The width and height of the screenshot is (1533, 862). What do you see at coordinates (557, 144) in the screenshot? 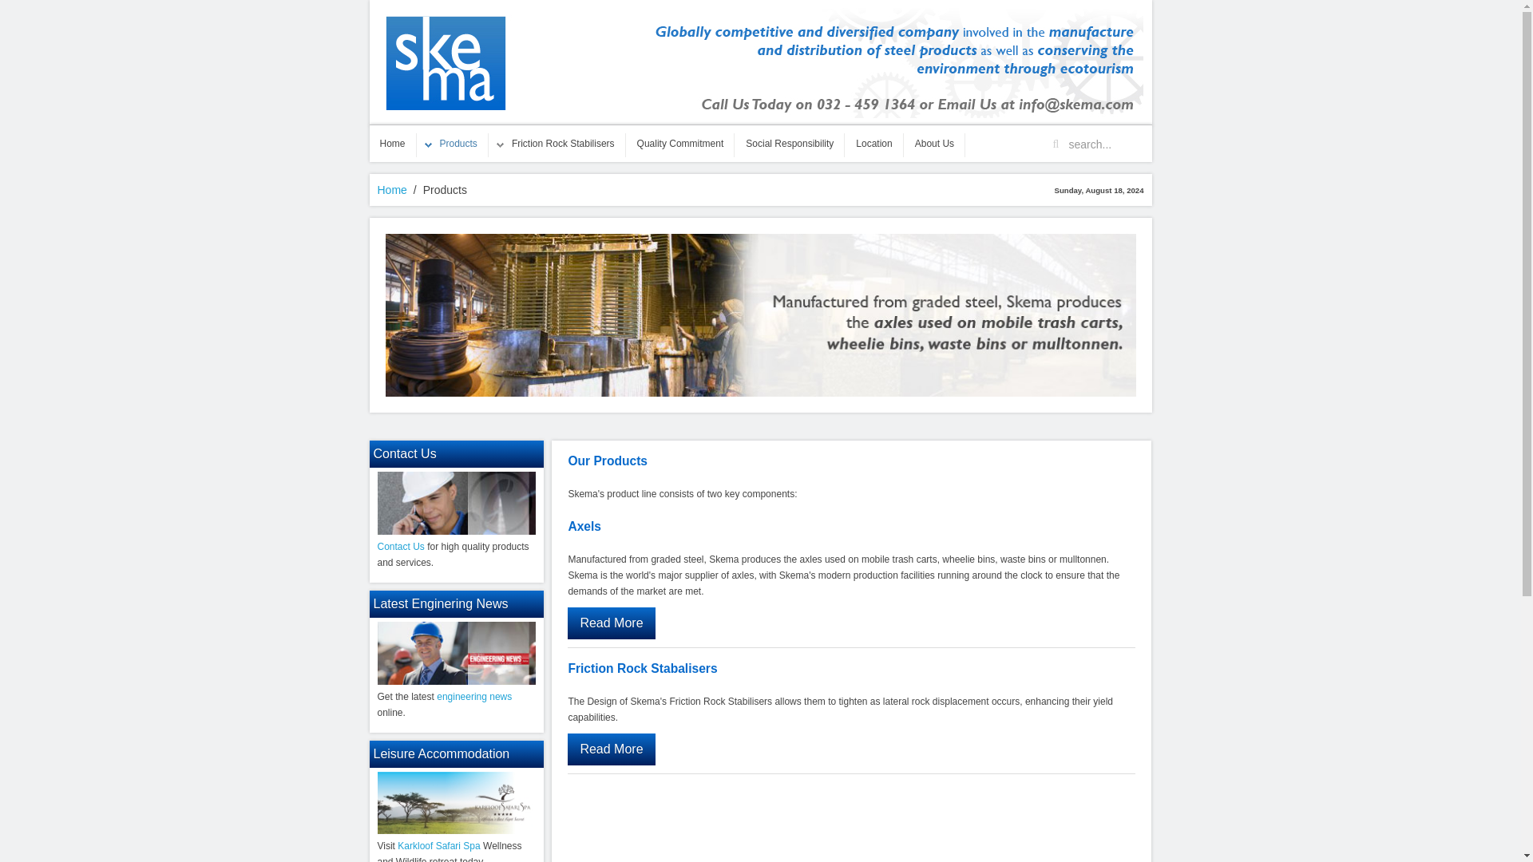
I see `Friction Rock Stabilisers` at bounding box center [557, 144].